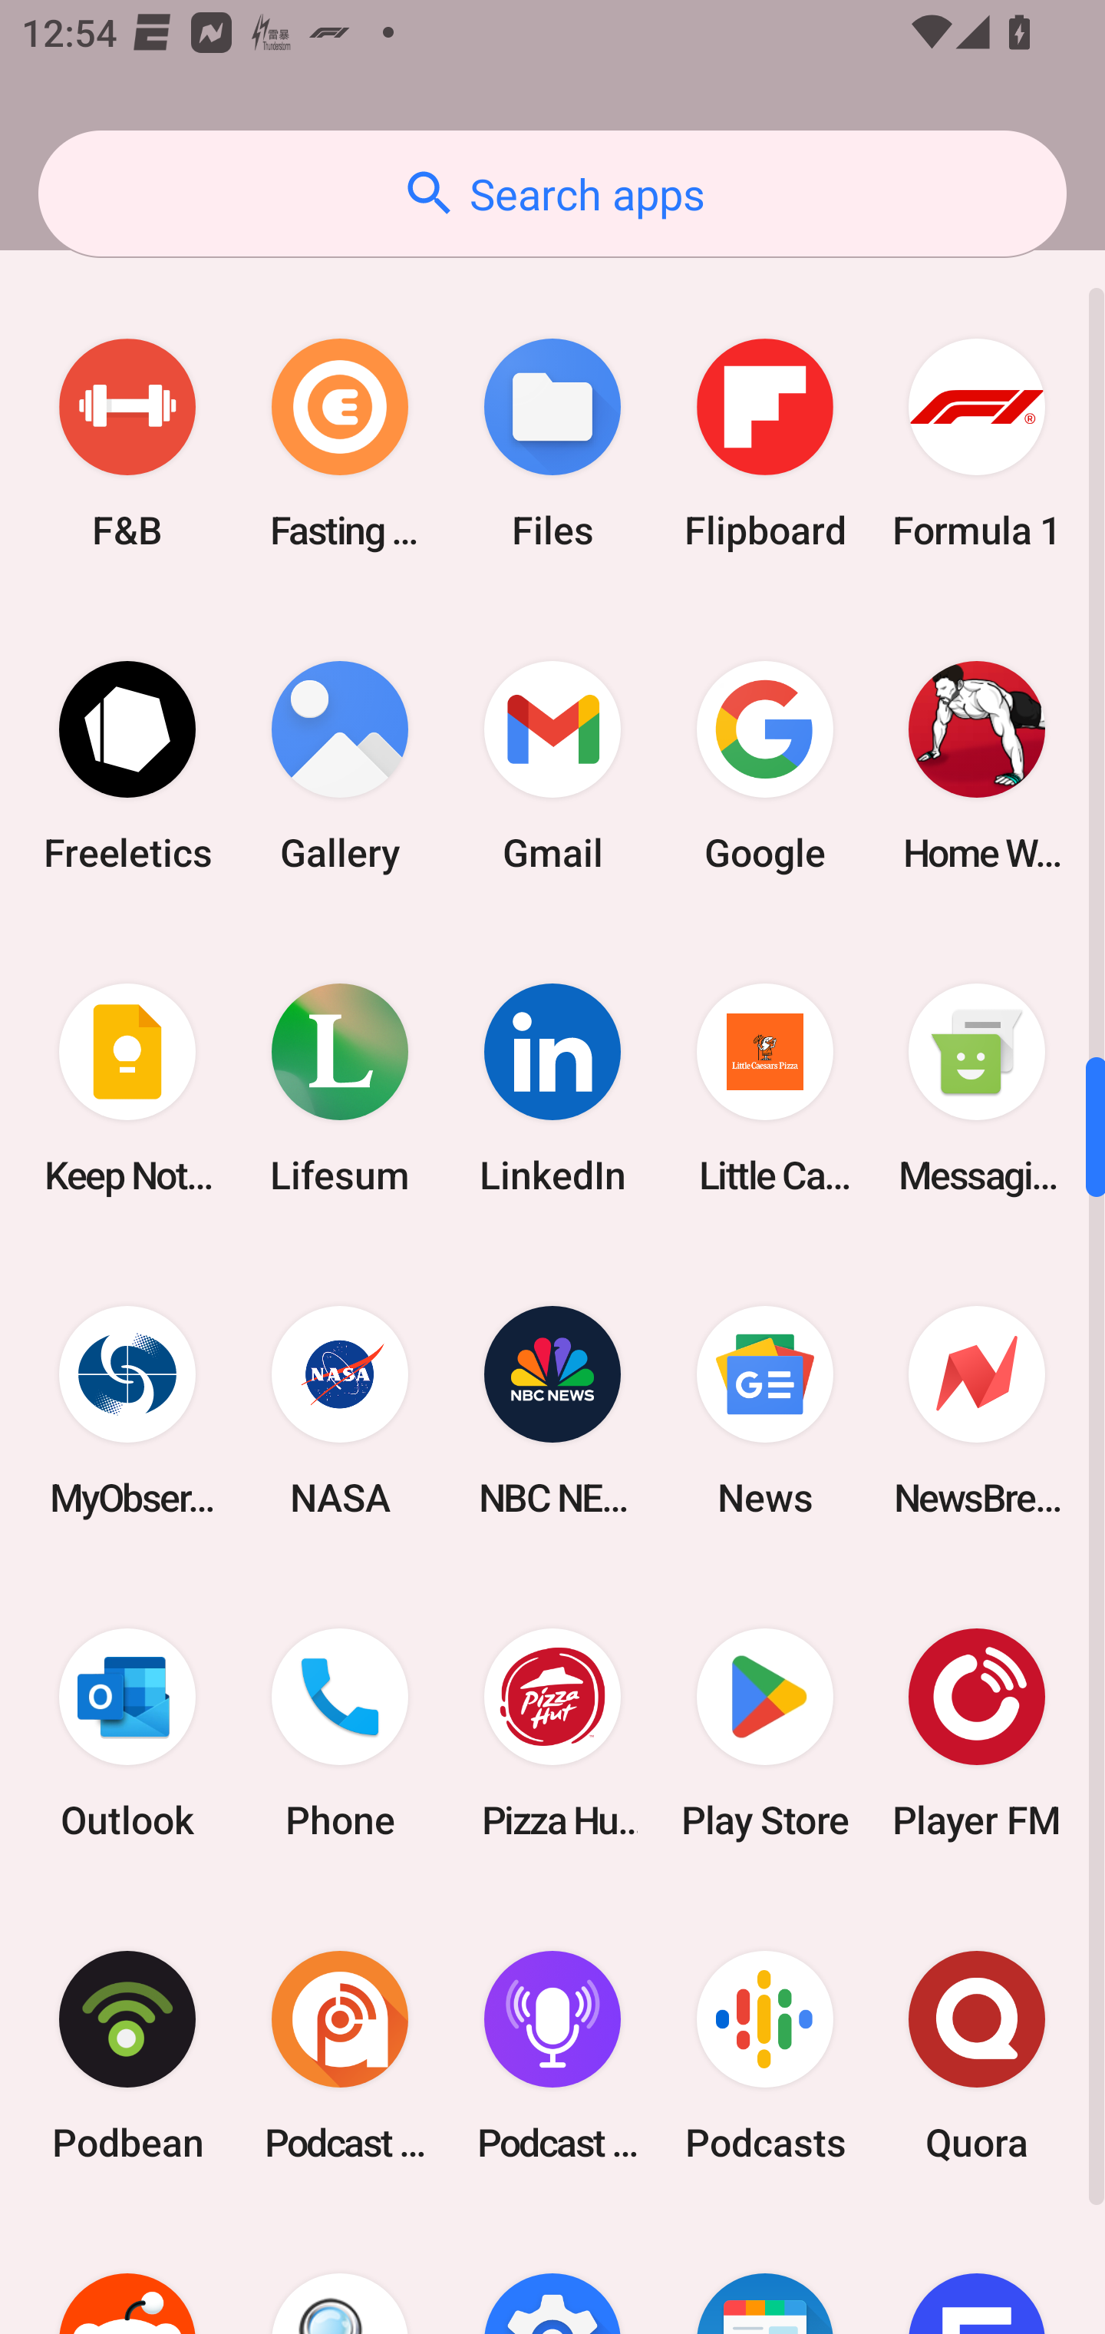 The width and height of the screenshot is (1105, 2334). Describe the element at coordinates (764, 1411) in the screenshot. I see `News` at that location.